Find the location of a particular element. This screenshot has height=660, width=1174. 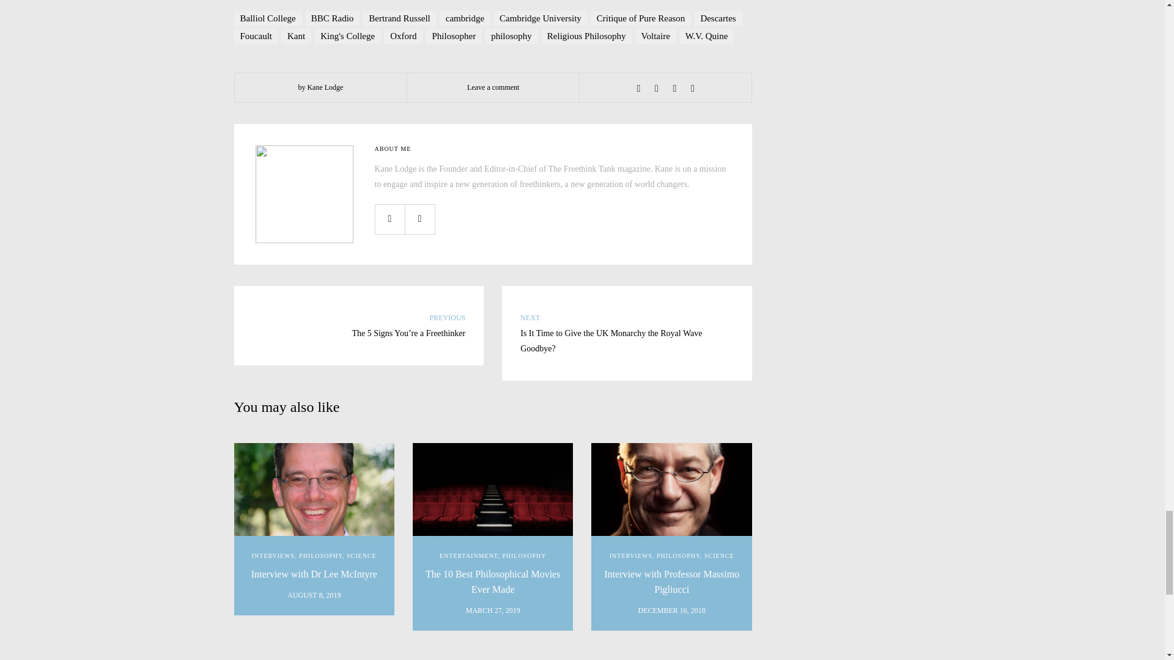

Tweet this is located at coordinates (657, 89).